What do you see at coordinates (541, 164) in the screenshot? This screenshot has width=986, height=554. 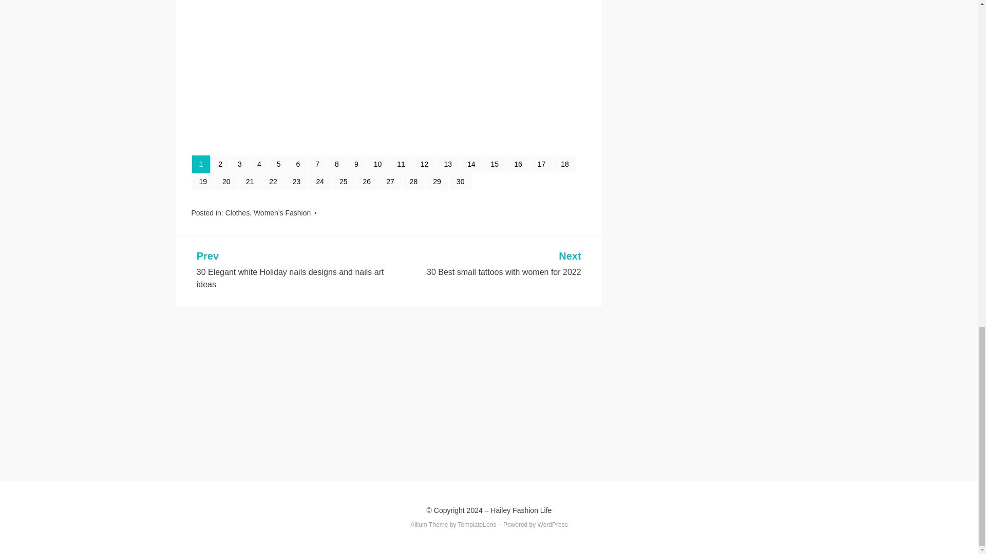 I see `17` at bounding box center [541, 164].